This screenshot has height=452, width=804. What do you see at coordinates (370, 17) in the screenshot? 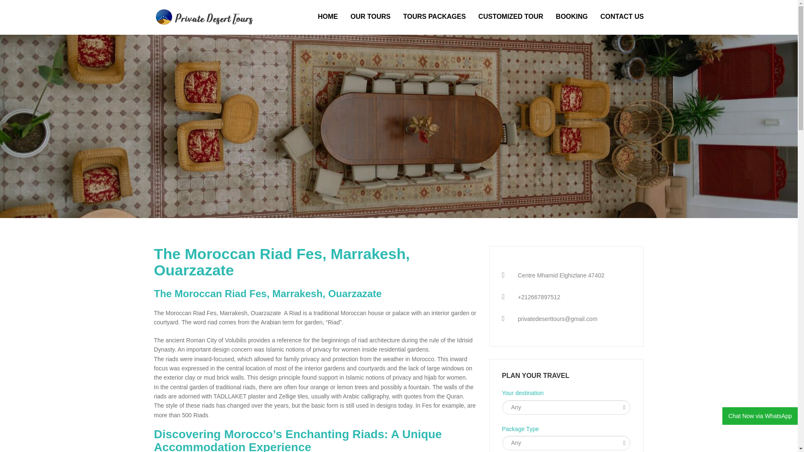
I see `OUR TOURS` at bounding box center [370, 17].